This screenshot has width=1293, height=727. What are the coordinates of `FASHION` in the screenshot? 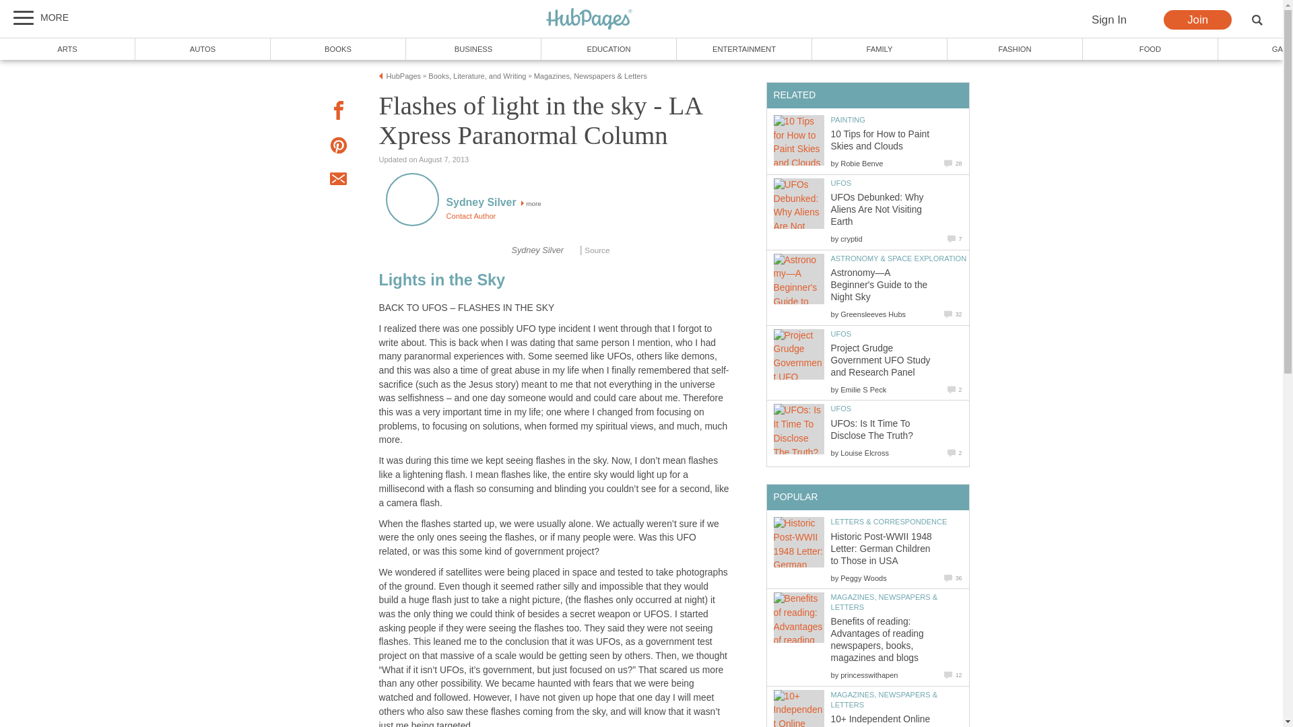 It's located at (1016, 48).